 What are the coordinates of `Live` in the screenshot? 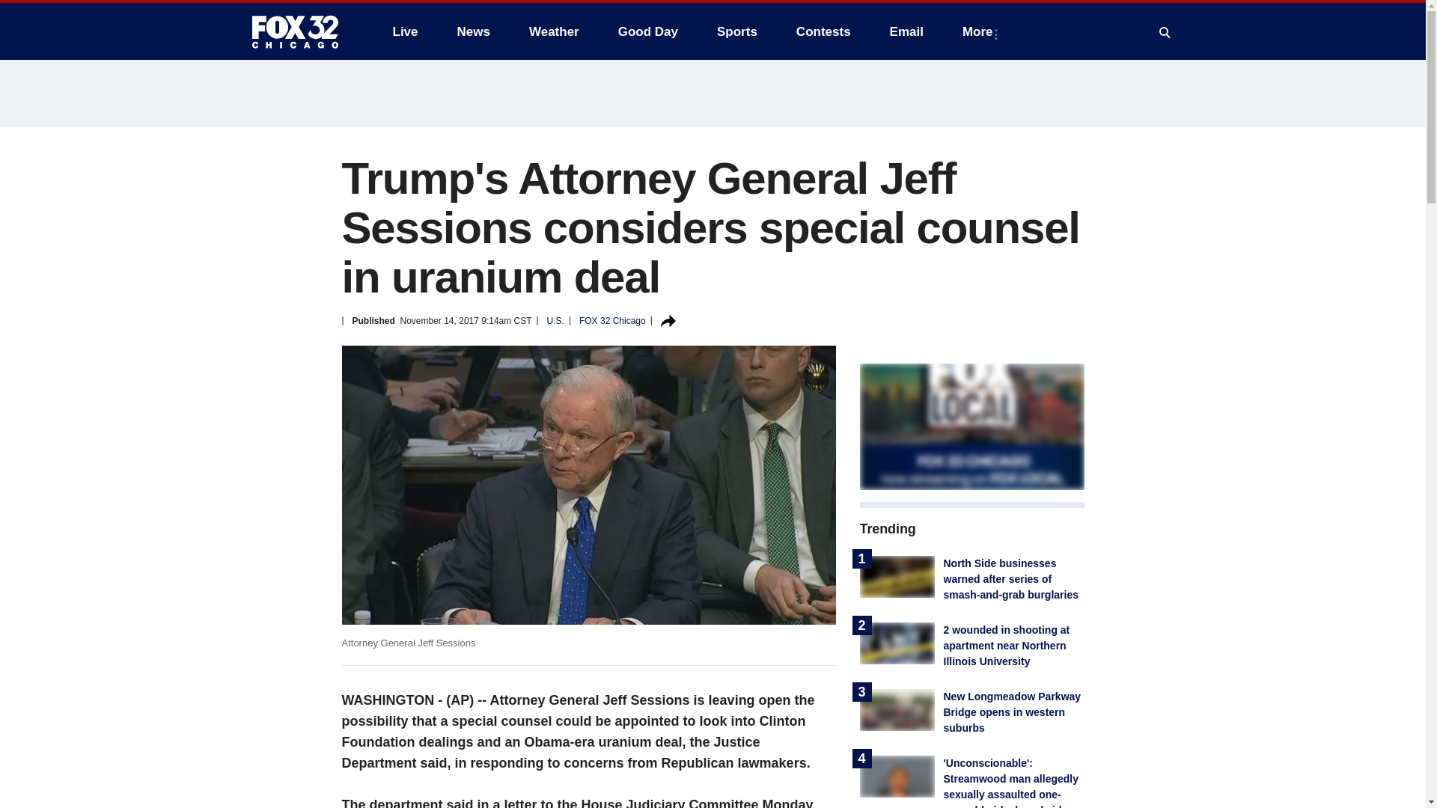 It's located at (405, 31).